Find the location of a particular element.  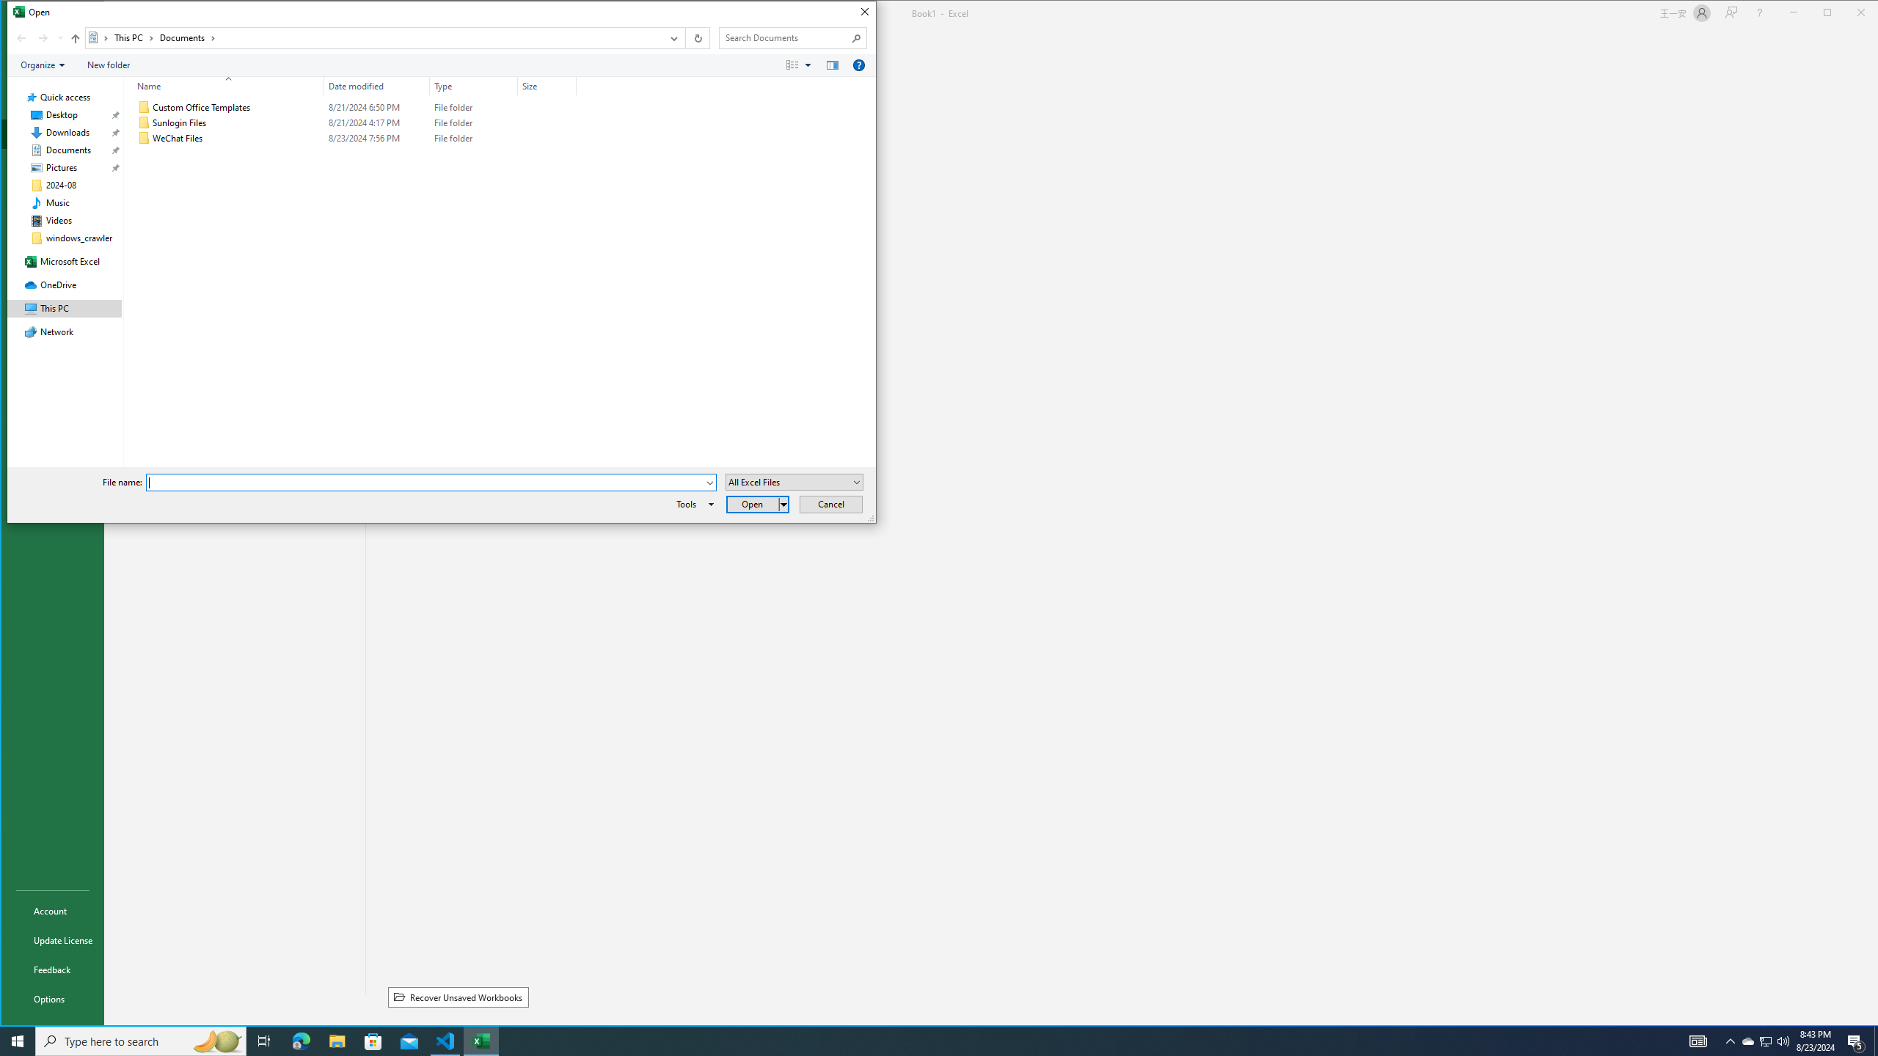

Back (Alt + Left Arrow) is located at coordinates (21, 38).